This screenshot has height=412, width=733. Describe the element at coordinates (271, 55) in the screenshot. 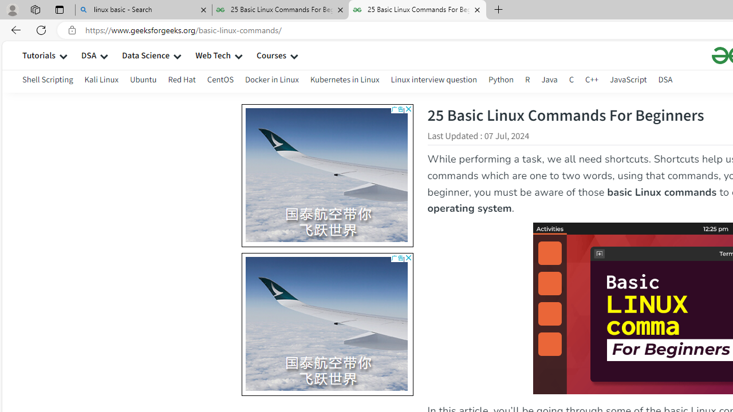

I see `Courses` at that location.